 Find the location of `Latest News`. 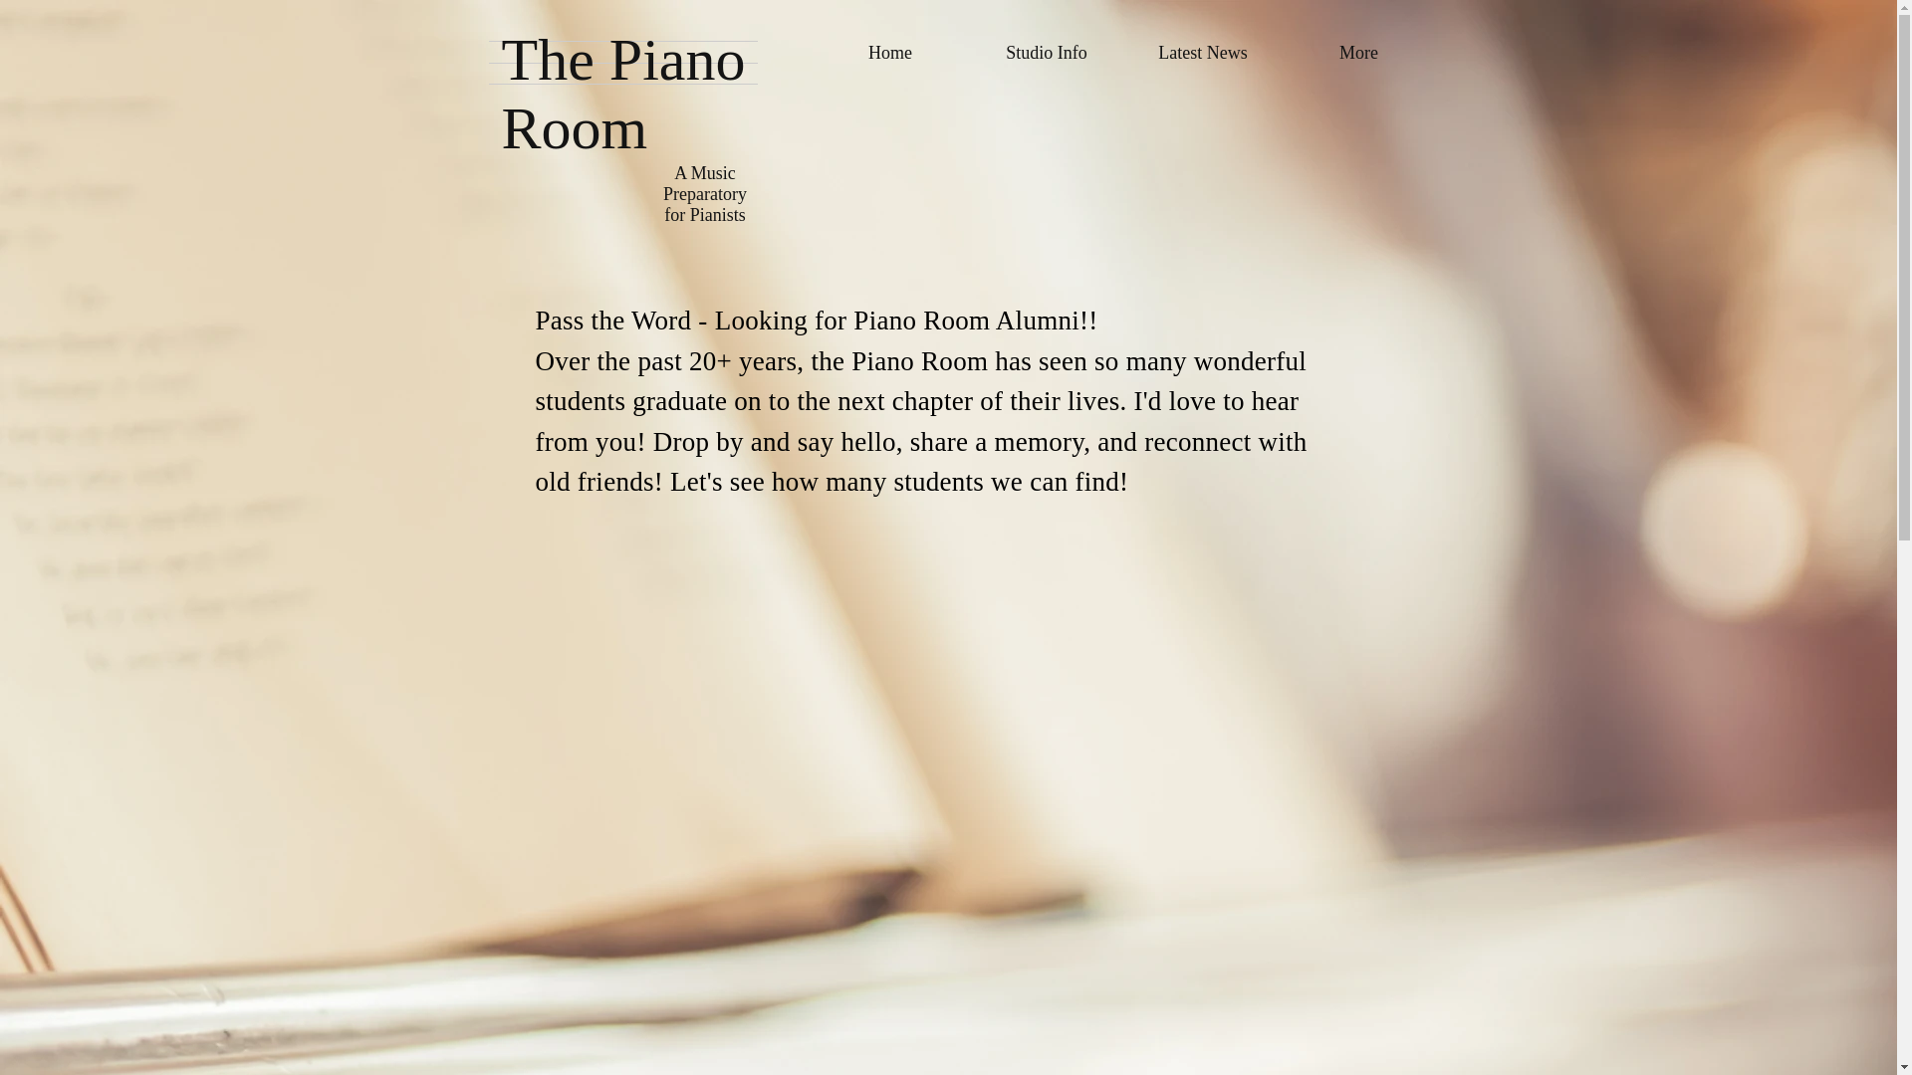

Latest News is located at coordinates (1203, 52).